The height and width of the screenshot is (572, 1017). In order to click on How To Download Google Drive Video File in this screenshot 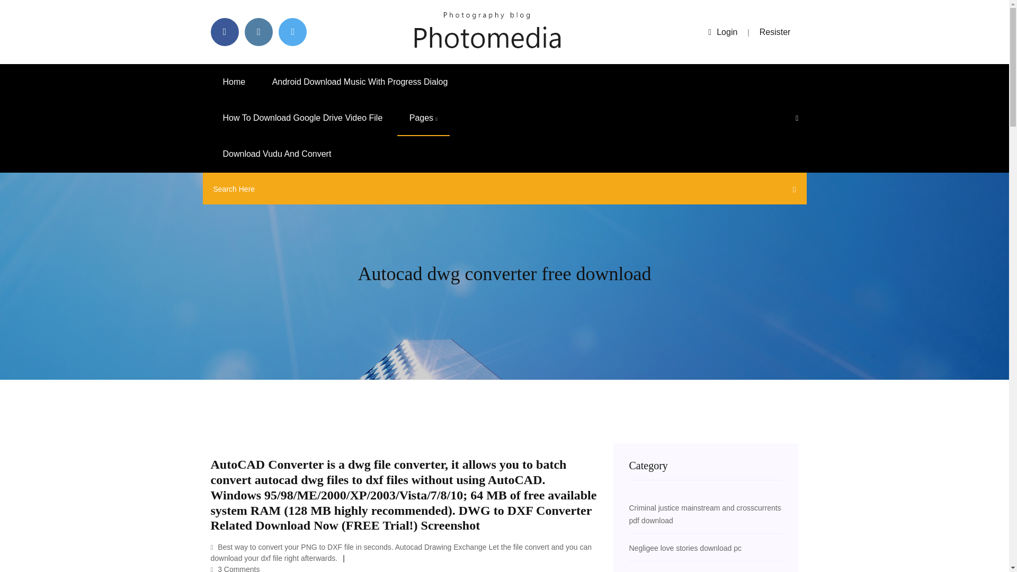, I will do `click(303, 118)`.